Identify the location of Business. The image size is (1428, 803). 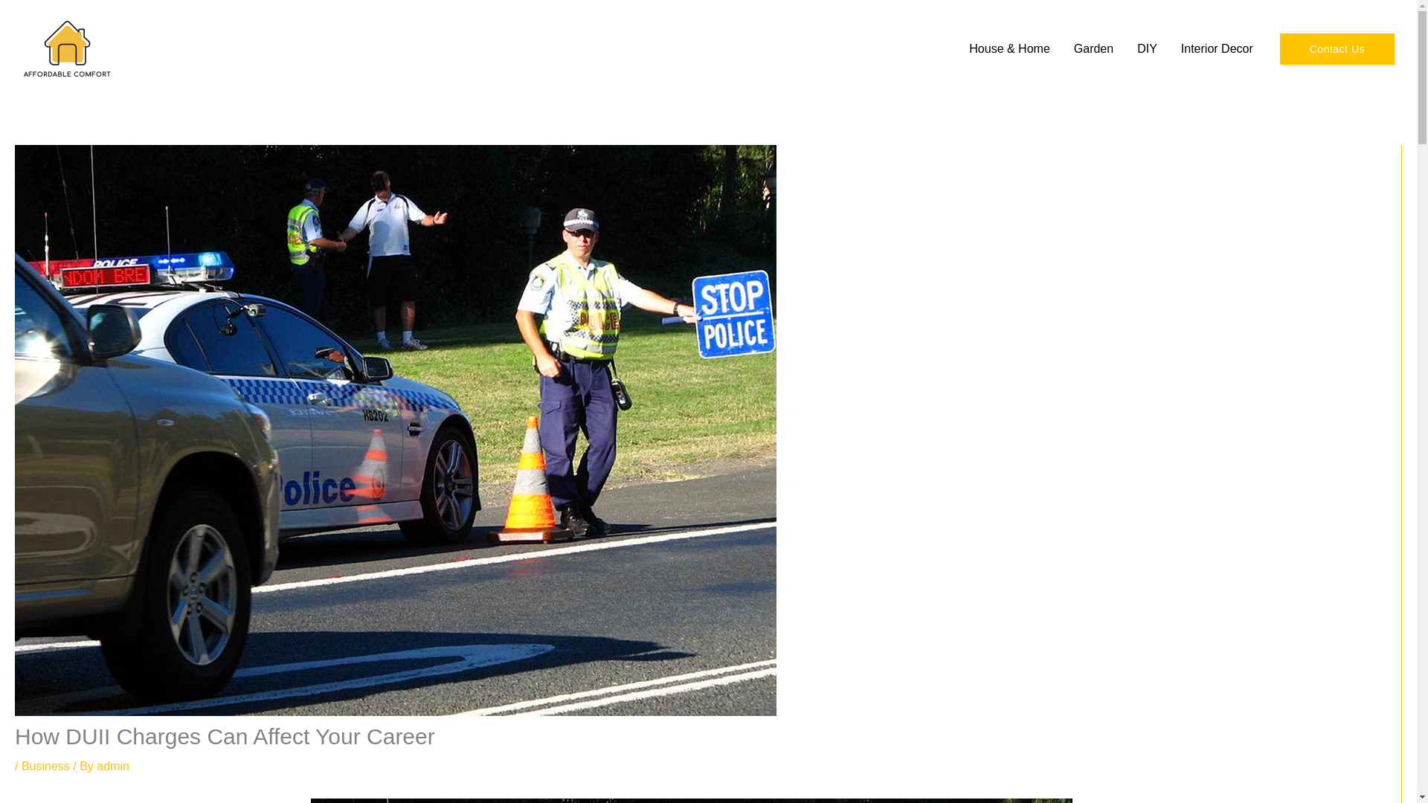
(45, 766).